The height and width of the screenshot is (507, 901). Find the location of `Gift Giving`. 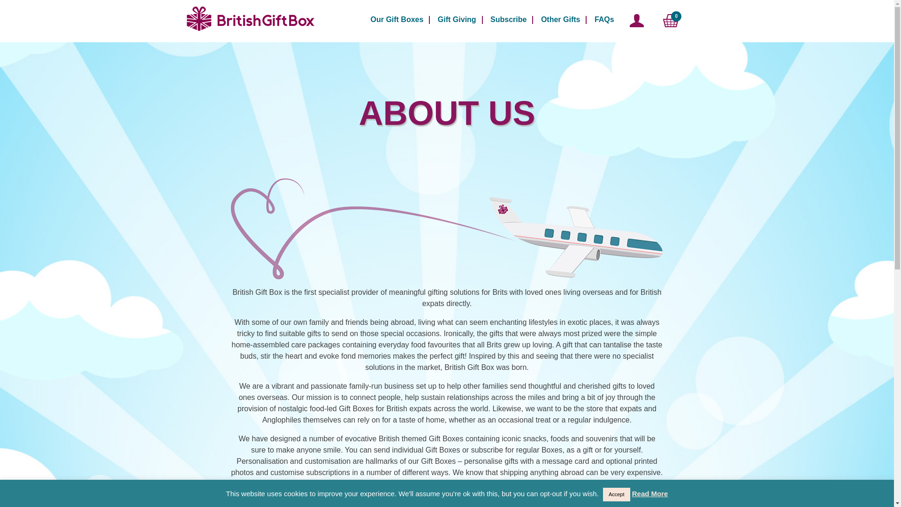

Gift Giving is located at coordinates (457, 21).